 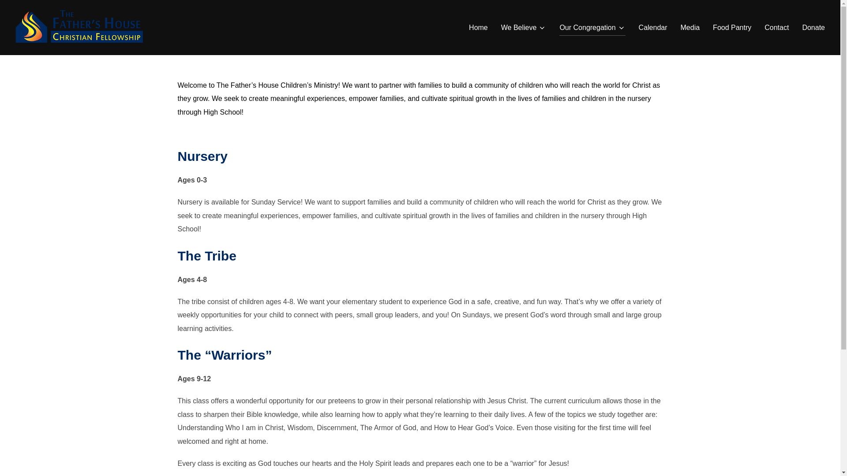 I want to click on Media, so click(x=690, y=28).